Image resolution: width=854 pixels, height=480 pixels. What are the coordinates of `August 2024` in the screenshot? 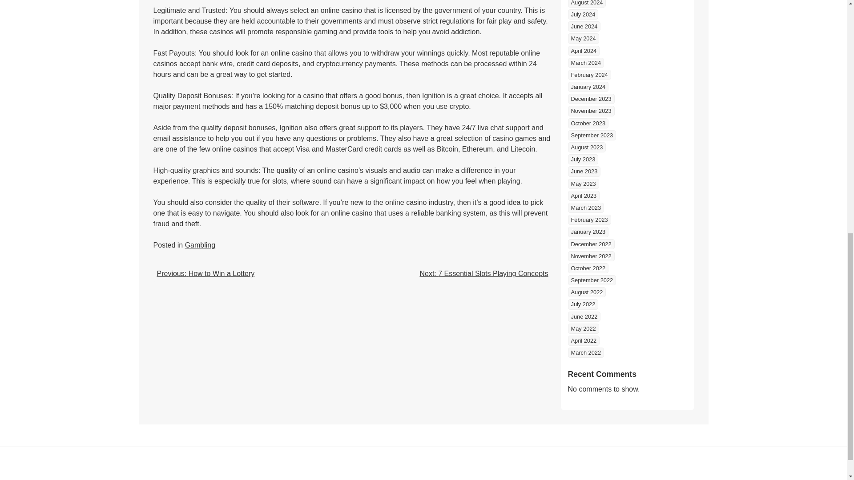 It's located at (586, 4).